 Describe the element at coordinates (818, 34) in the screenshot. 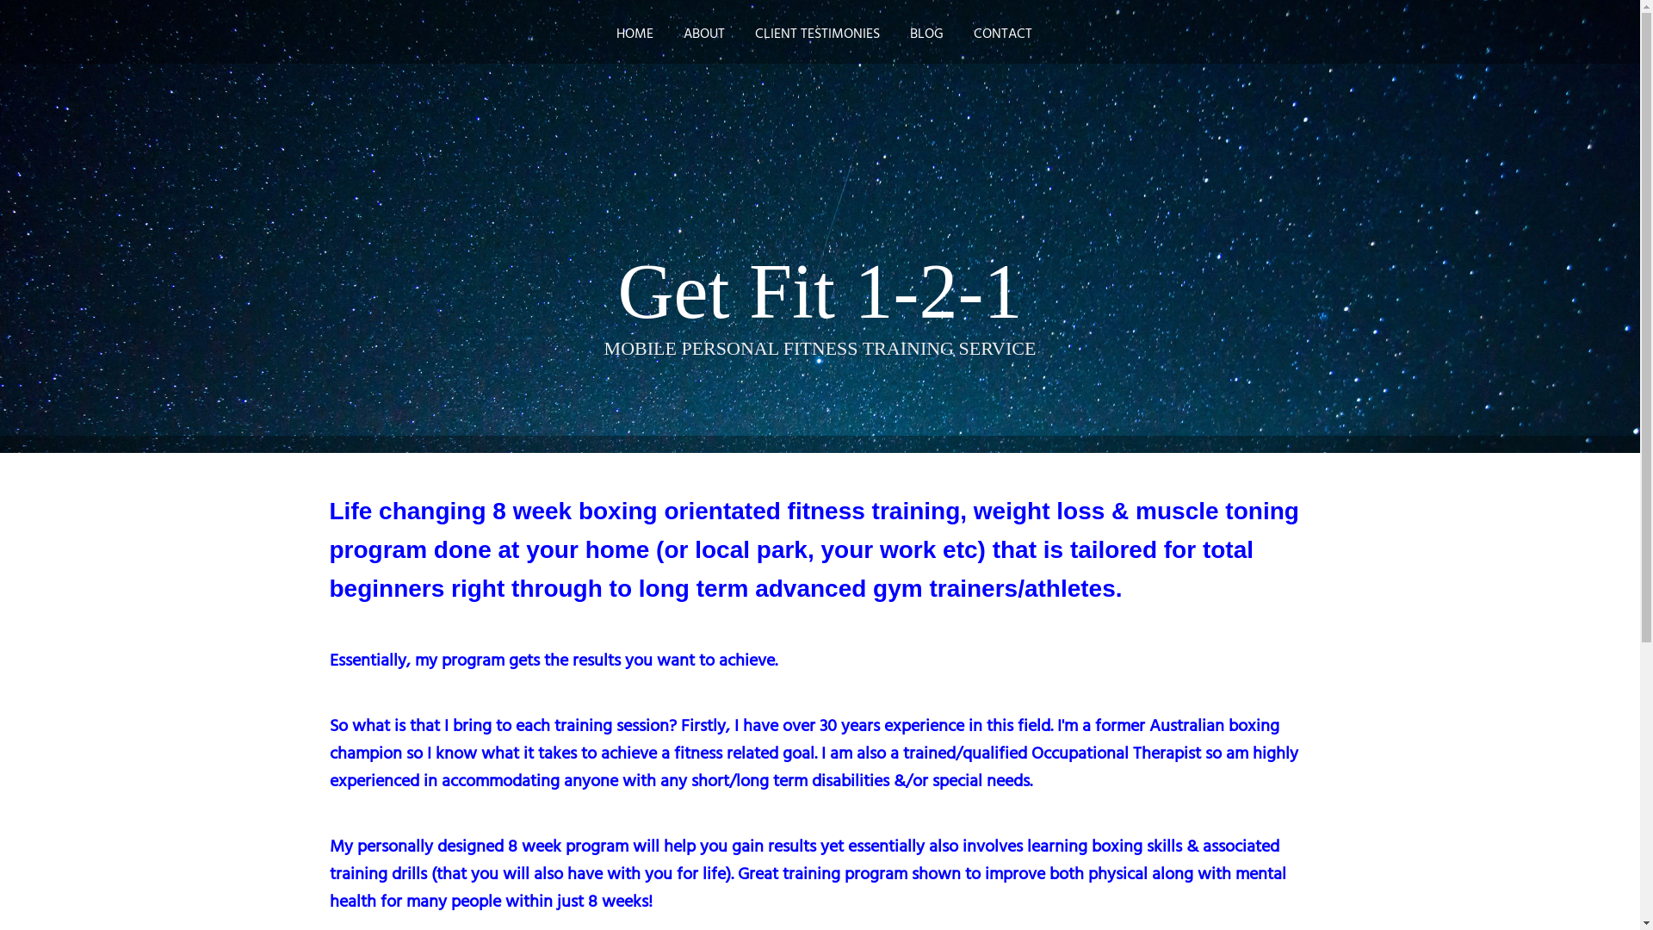

I see `CLIENT TESTIMONIES` at that location.